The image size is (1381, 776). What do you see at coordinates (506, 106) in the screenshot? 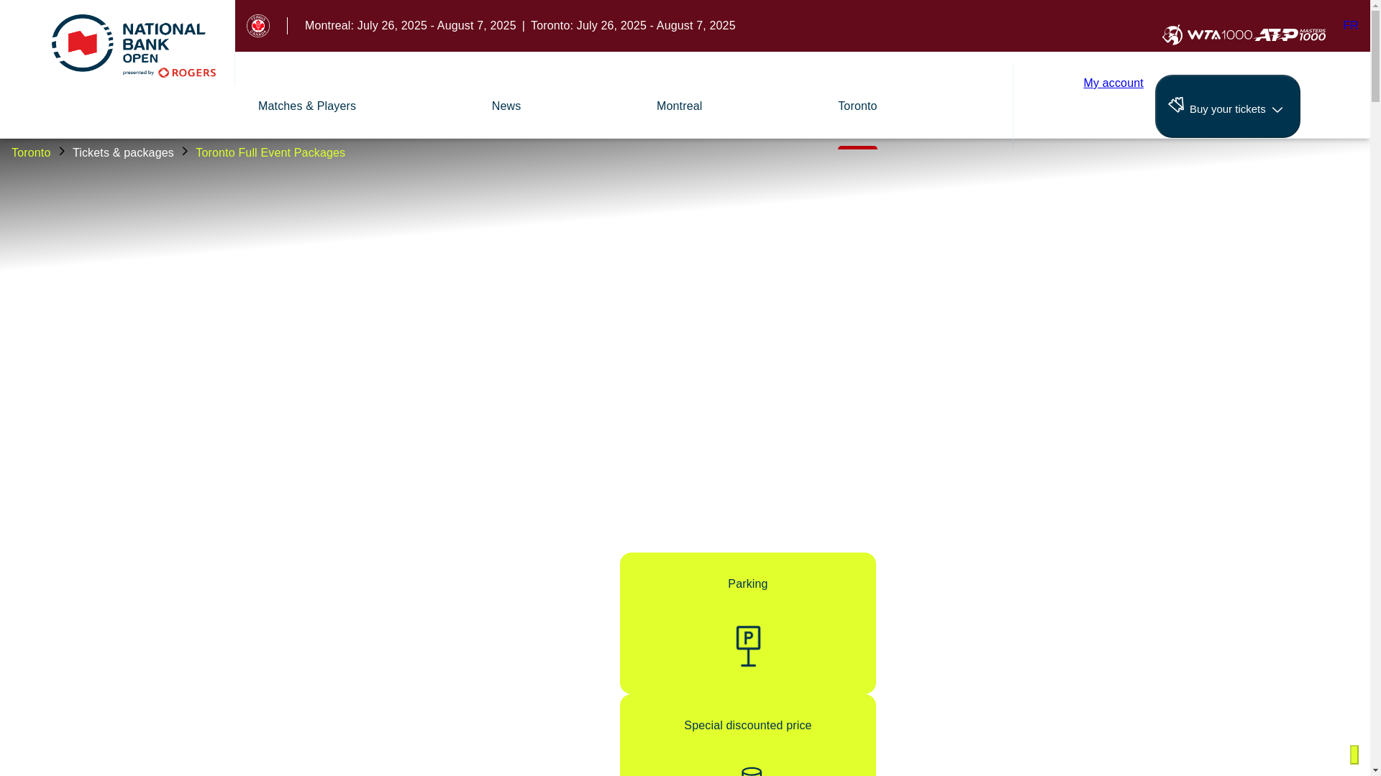
I see `News` at bounding box center [506, 106].